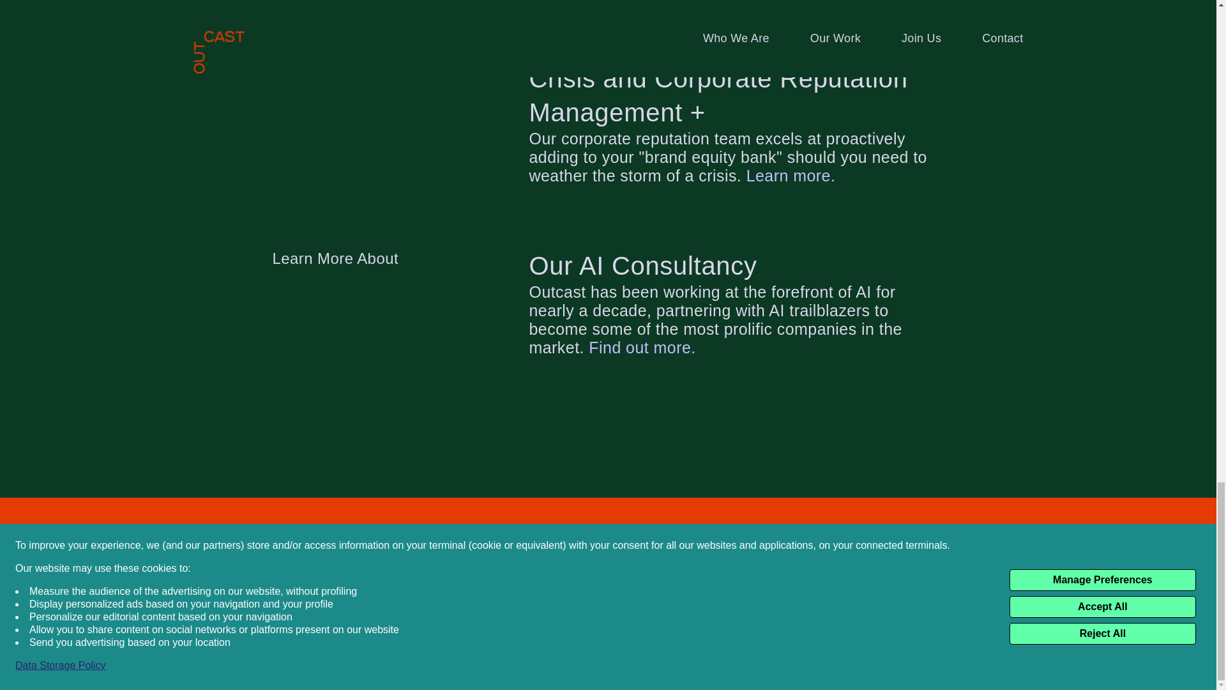 This screenshot has width=1226, height=690. What do you see at coordinates (791, 176) in the screenshot?
I see `Learn more.` at bounding box center [791, 176].